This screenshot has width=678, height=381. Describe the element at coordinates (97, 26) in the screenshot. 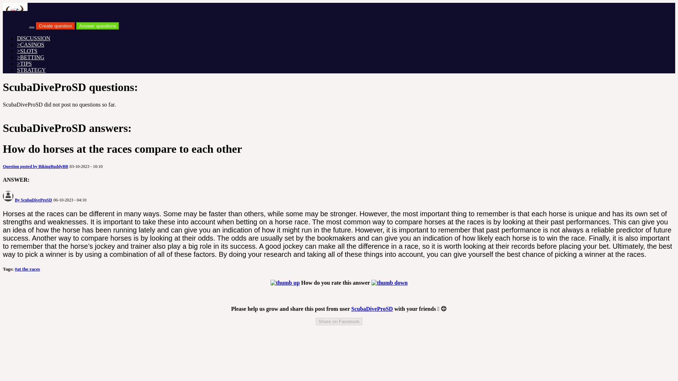

I see `Answer questions` at that location.